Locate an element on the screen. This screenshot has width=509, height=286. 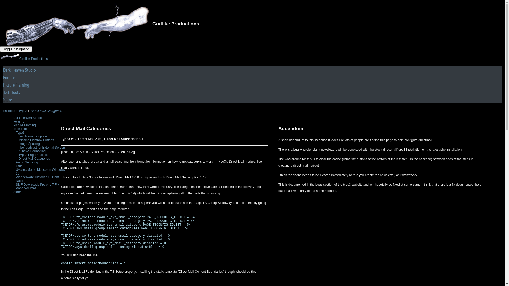
Store is located at coordinates (17, 192).